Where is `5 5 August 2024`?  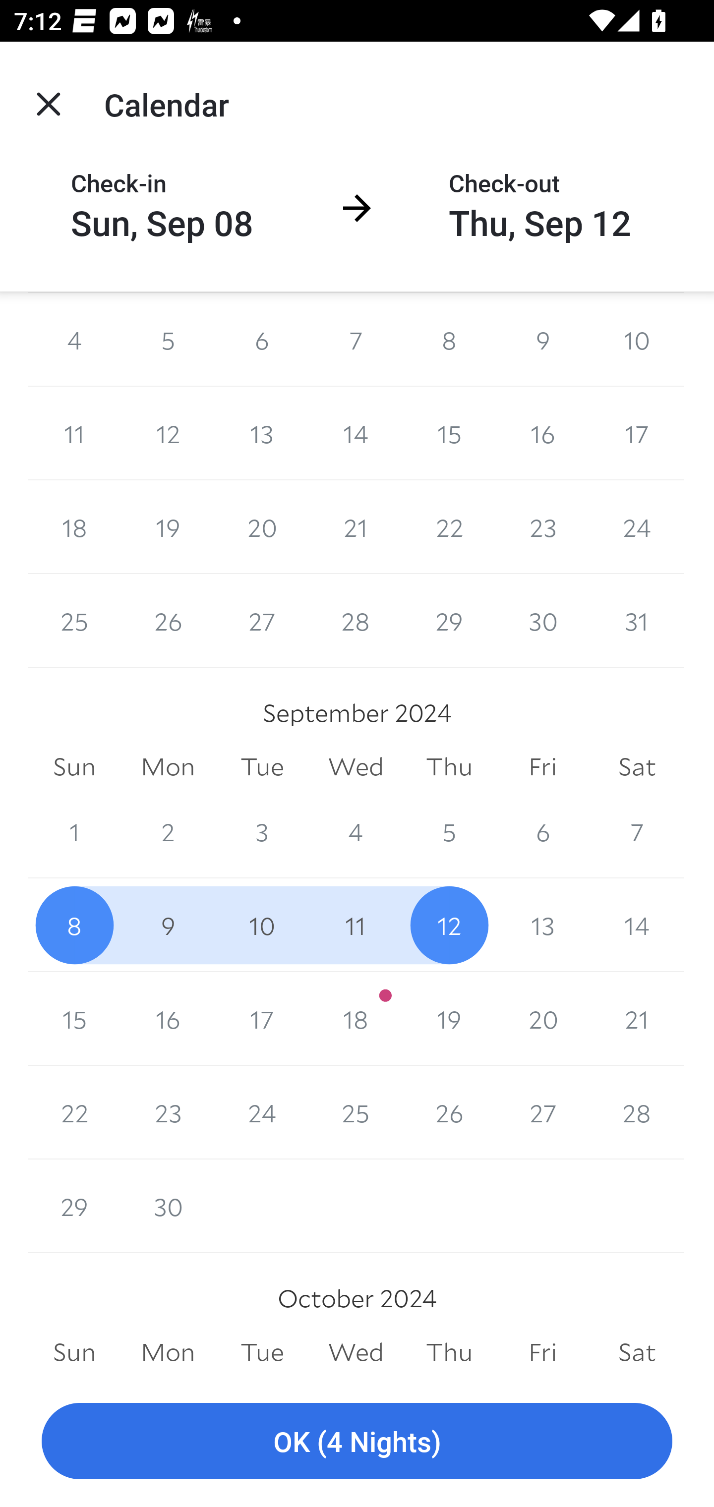
5 5 August 2024 is located at coordinates (168, 340).